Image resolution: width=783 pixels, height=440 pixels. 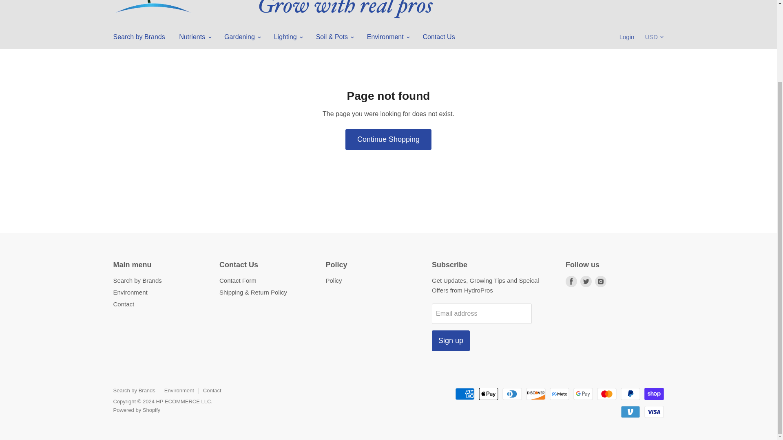 I want to click on Apple Pay, so click(x=488, y=394).